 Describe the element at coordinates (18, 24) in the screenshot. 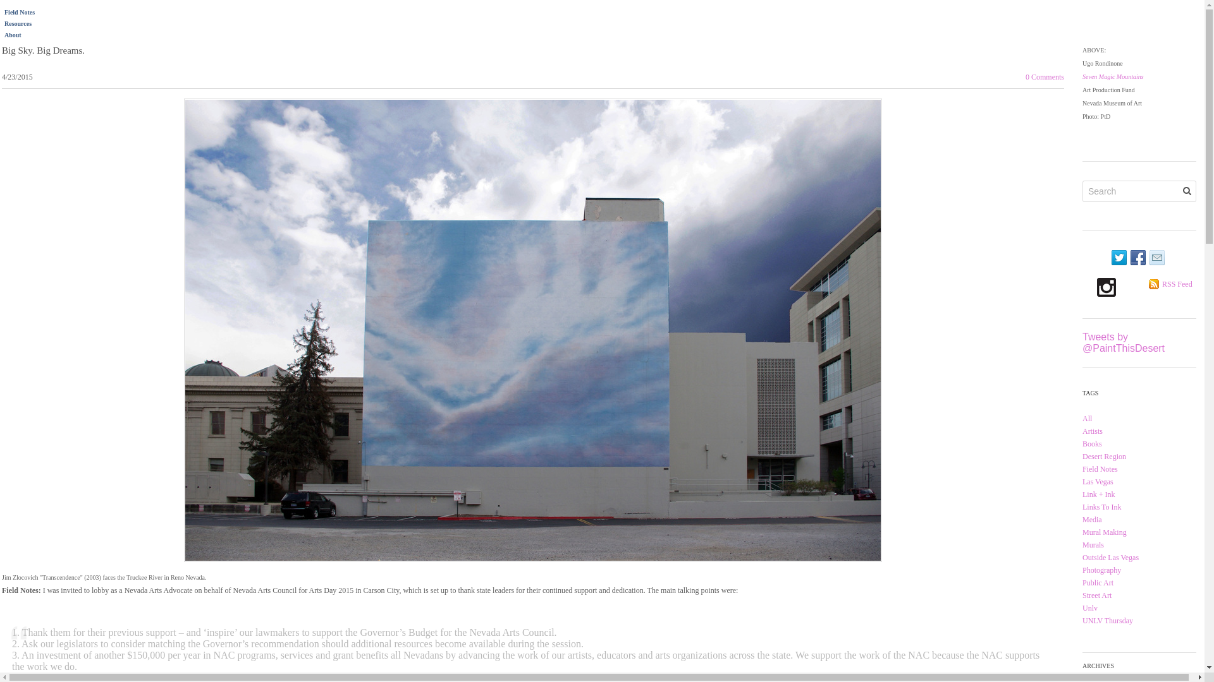

I see `Resources` at that location.